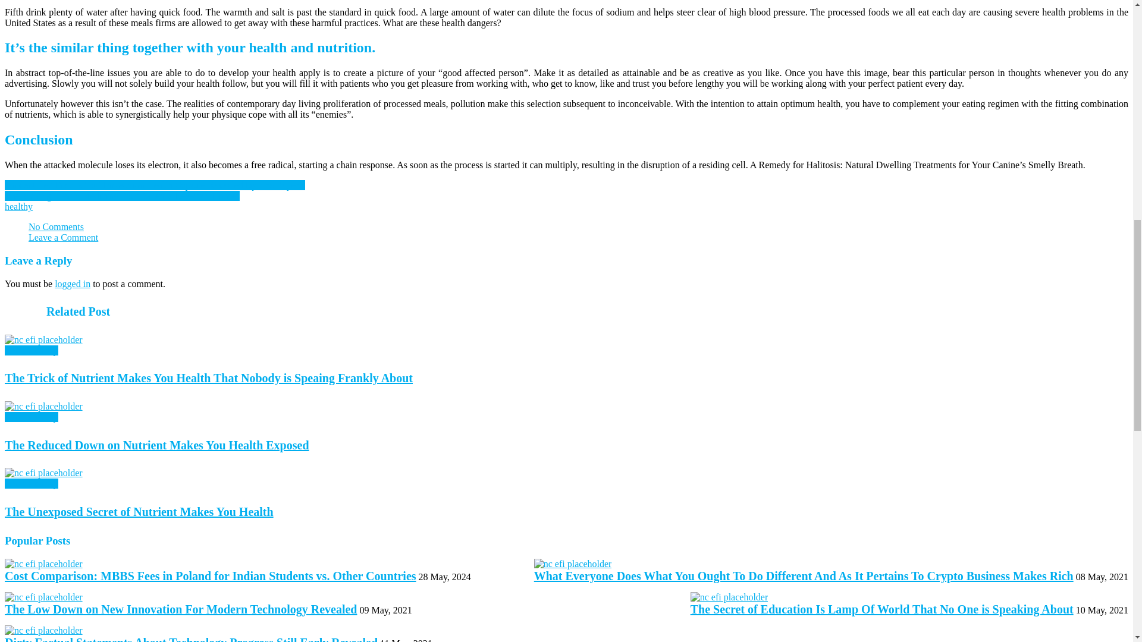 This screenshot has width=1142, height=642. Describe the element at coordinates (18, 207) in the screenshot. I see `healthy` at that location.